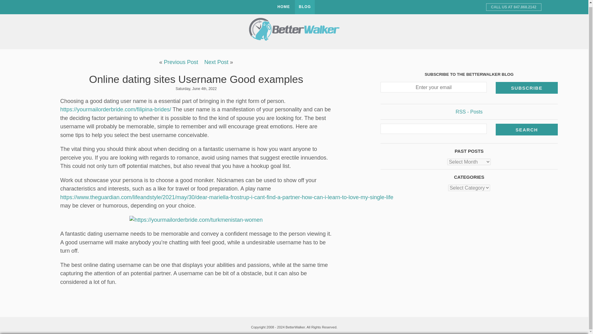  I want to click on RSS - Posts, so click(469, 109).